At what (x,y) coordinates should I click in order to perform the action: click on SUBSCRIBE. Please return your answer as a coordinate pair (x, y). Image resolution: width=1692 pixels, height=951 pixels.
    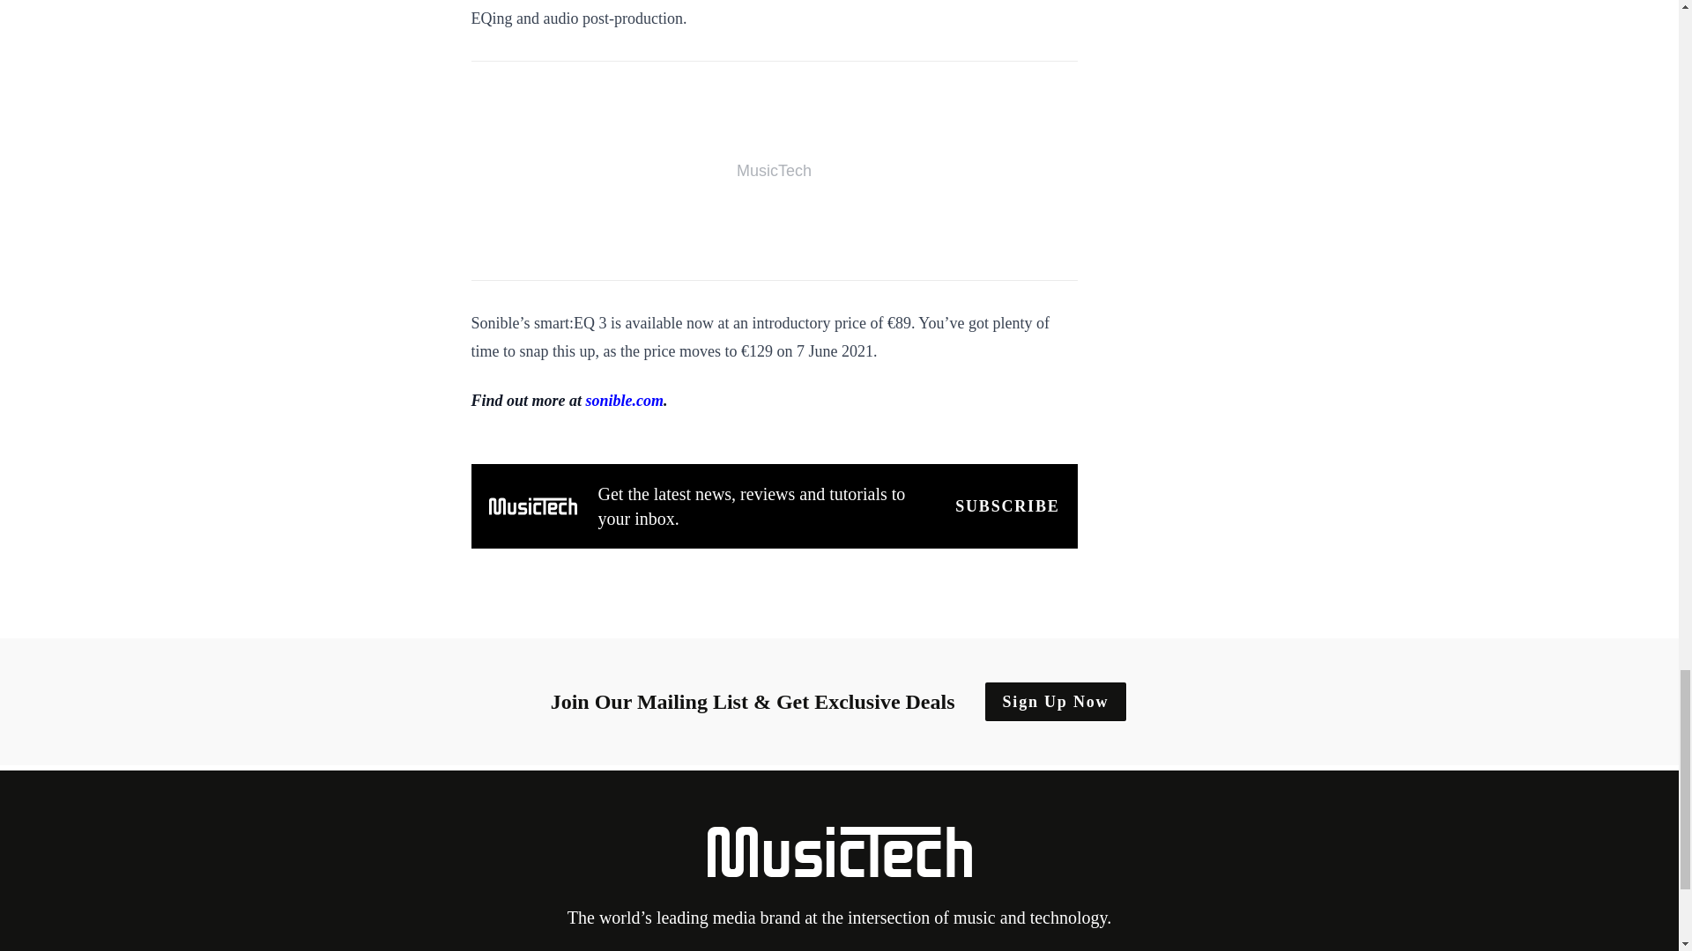
    Looking at the image, I should click on (1006, 505).